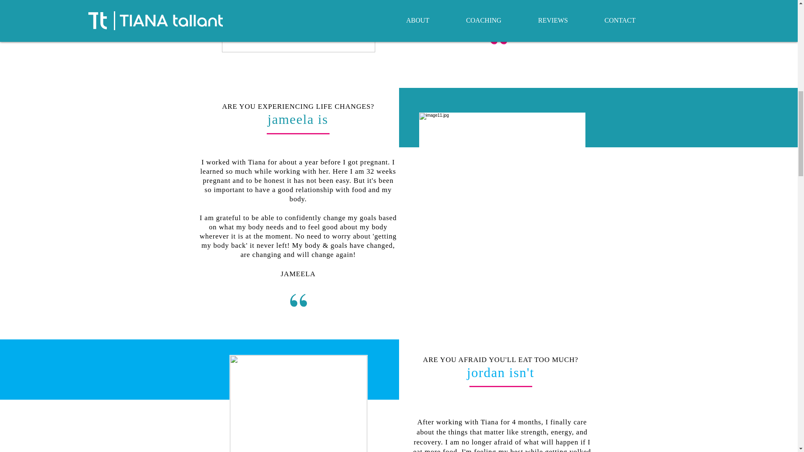 The height and width of the screenshot is (452, 804). What do you see at coordinates (502, 200) in the screenshot?
I see `image2.jpg` at bounding box center [502, 200].